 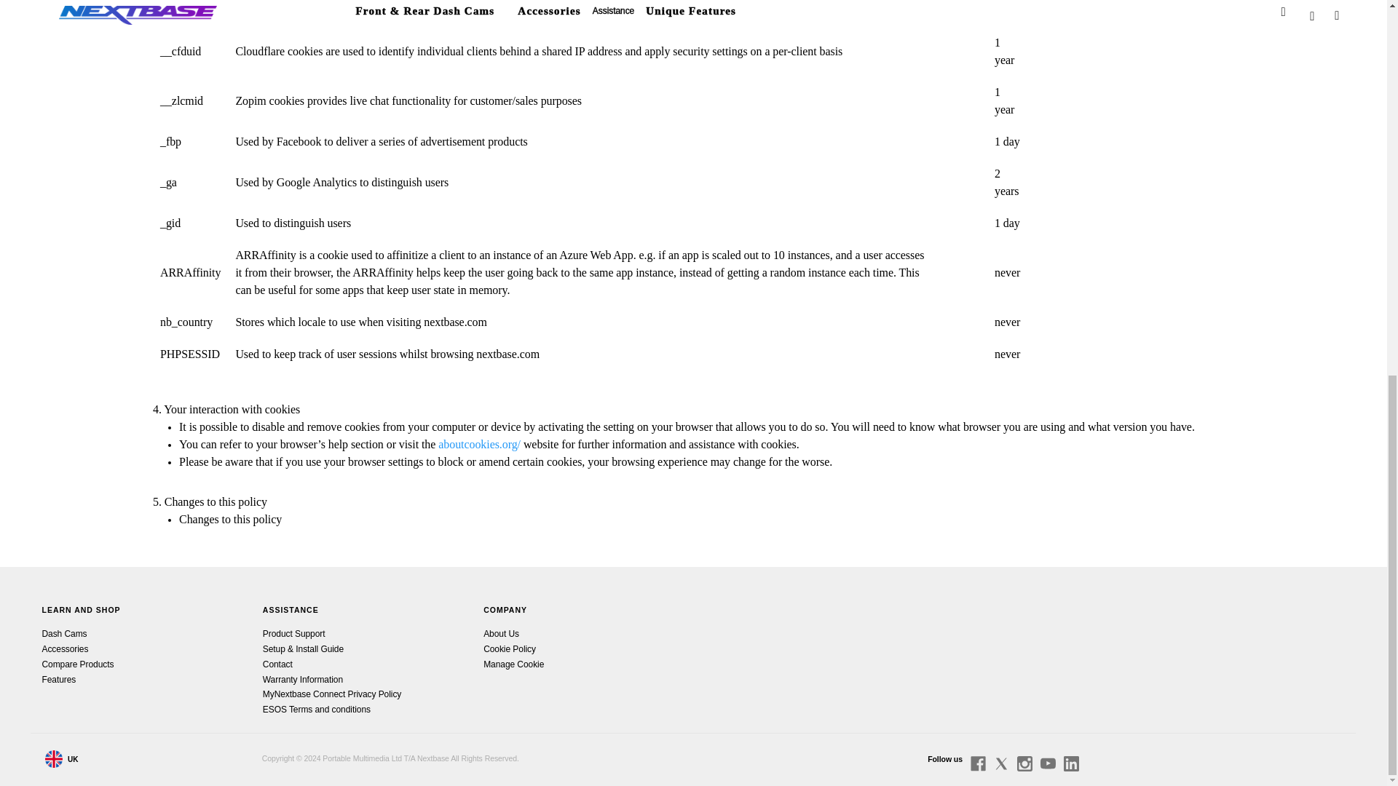 What do you see at coordinates (1025, 763) in the screenshot?
I see `instagram` at bounding box center [1025, 763].